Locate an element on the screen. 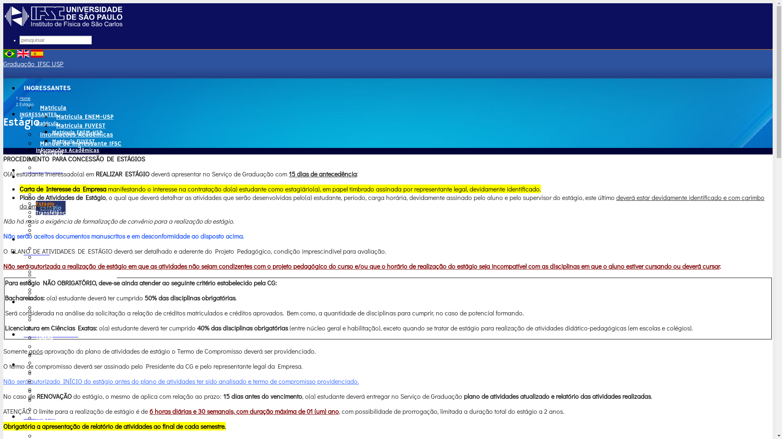 This screenshot has height=439, width=782. E-Disciplinas is located at coordinates (59, 354).